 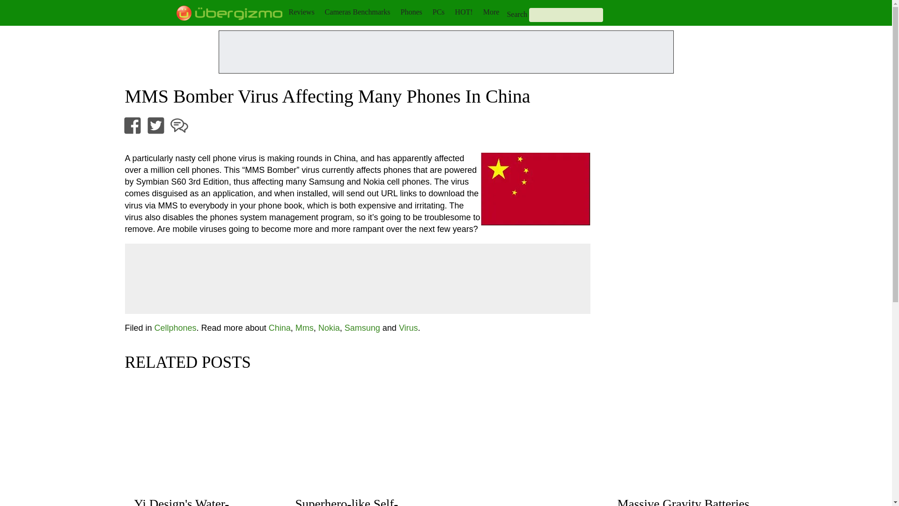 I want to click on MMS Bomber Virus Affecting Many Phones In China, so click(x=535, y=189).